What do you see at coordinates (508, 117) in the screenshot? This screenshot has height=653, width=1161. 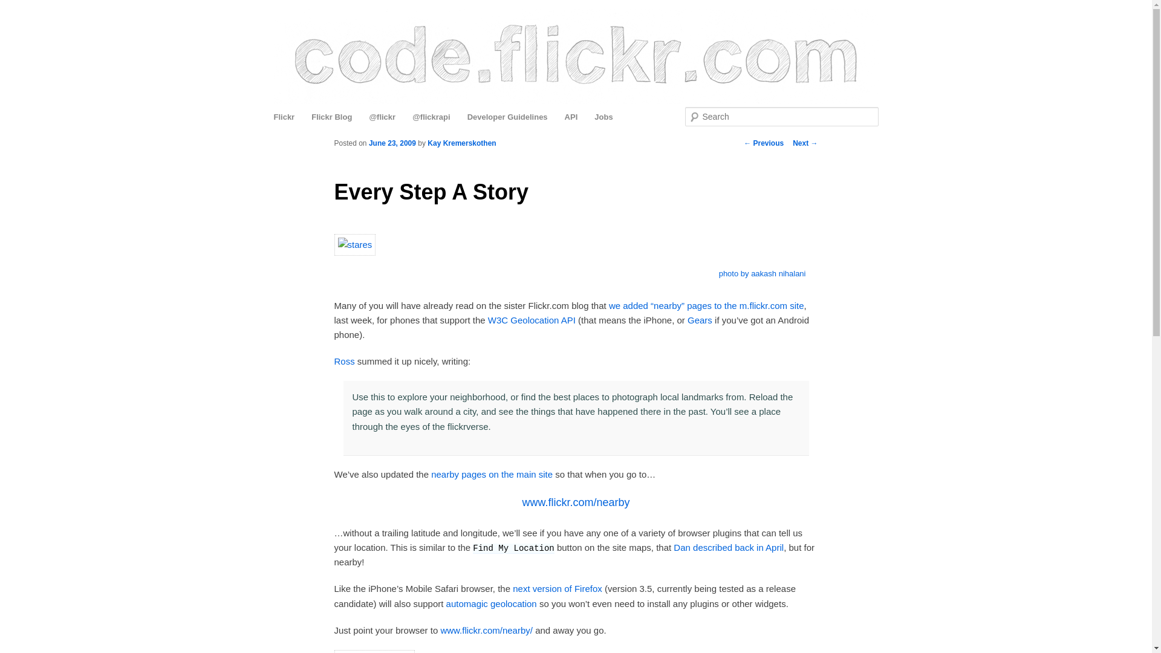 I see `Developer Guidelines` at bounding box center [508, 117].